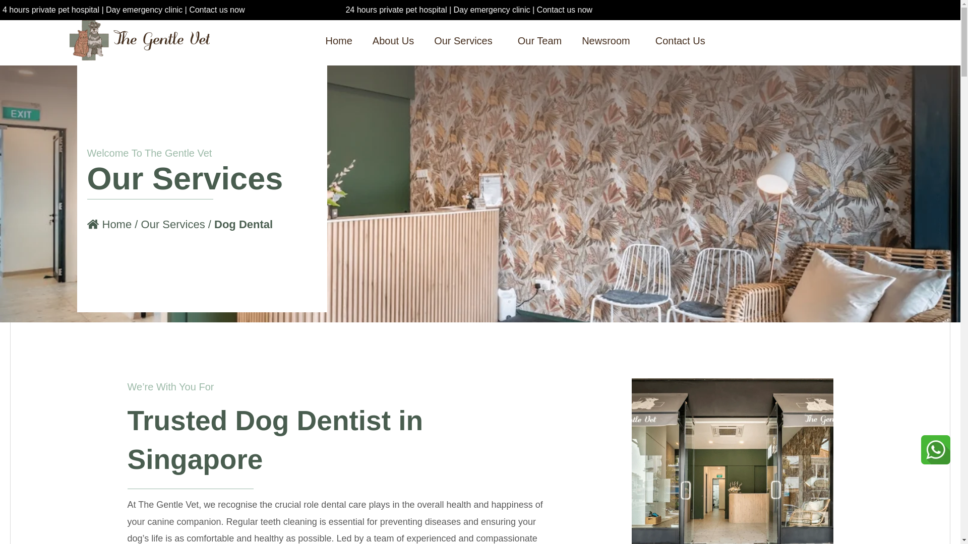  Describe the element at coordinates (339, 40) in the screenshot. I see `Home` at that location.